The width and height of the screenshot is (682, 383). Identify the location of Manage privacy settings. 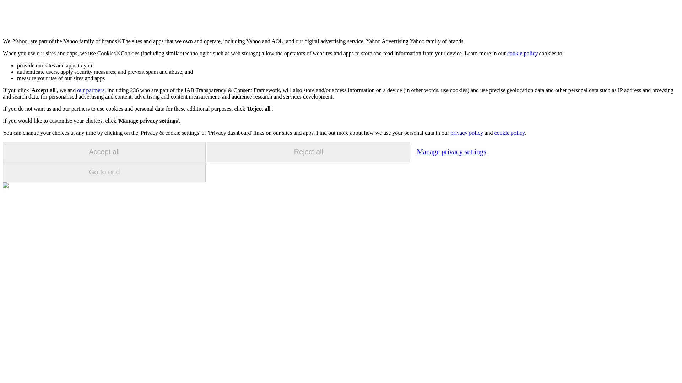
(451, 151).